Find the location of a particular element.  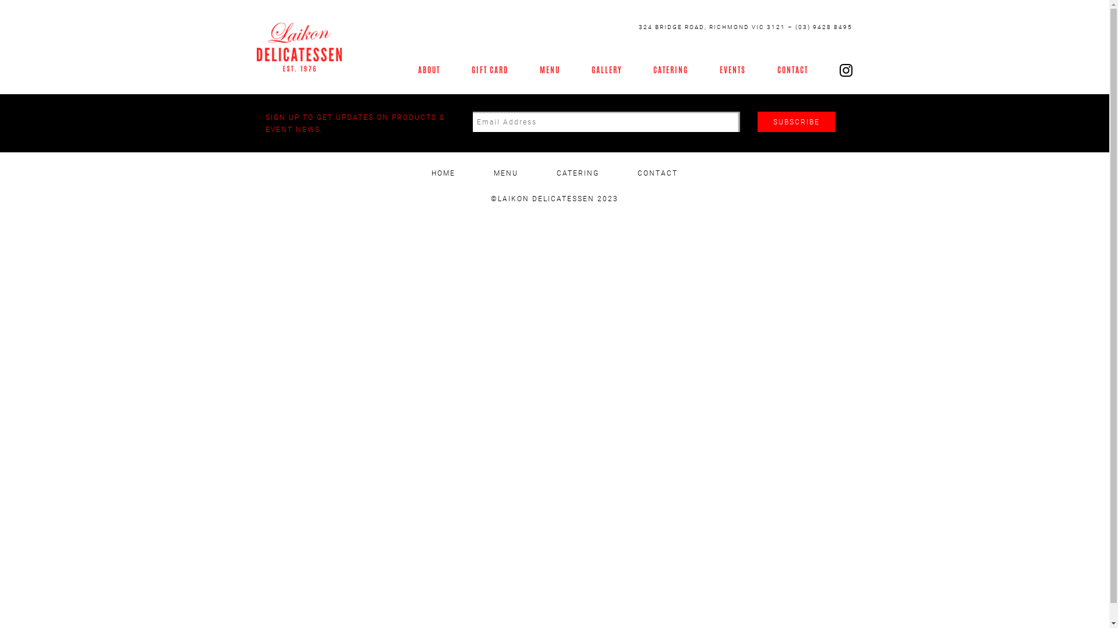

EVENTS is located at coordinates (733, 70).